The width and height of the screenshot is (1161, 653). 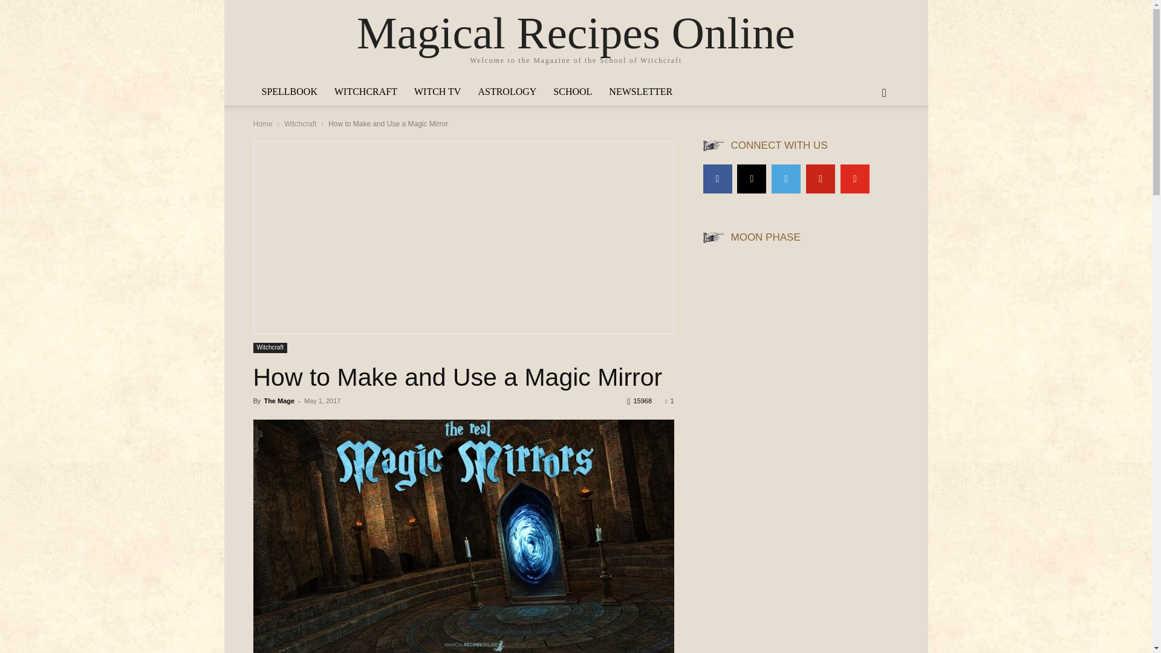 What do you see at coordinates (640, 91) in the screenshot?
I see `NEWSLETTER` at bounding box center [640, 91].